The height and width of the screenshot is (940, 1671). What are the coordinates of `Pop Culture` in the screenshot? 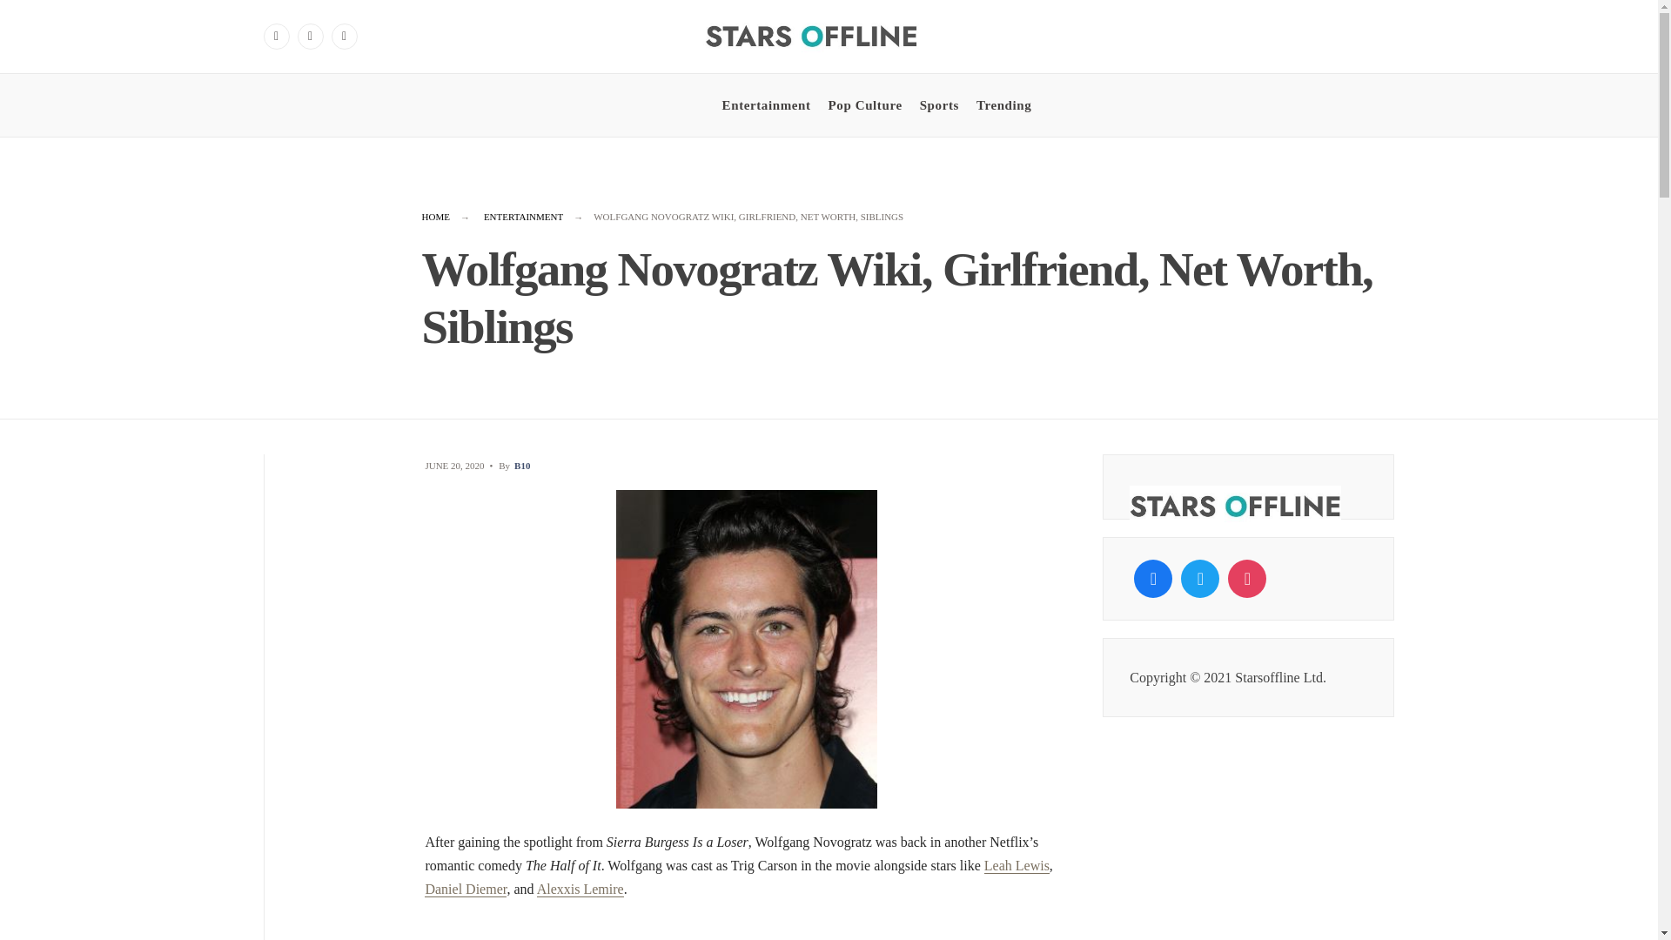 It's located at (865, 104).